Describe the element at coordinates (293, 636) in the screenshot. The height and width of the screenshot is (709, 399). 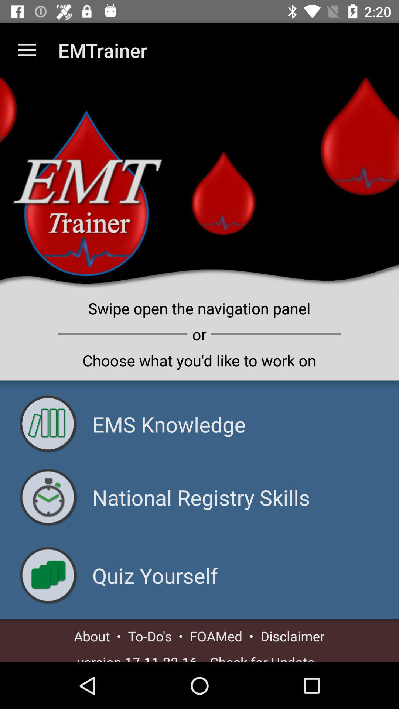
I see `scroll until the disclaimer item` at that location.